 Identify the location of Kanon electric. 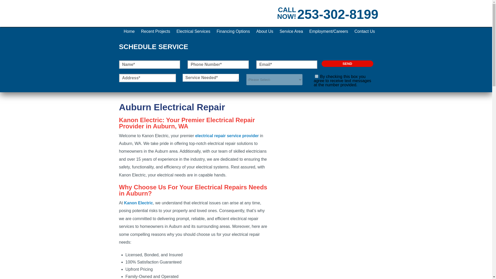
(144, 20).